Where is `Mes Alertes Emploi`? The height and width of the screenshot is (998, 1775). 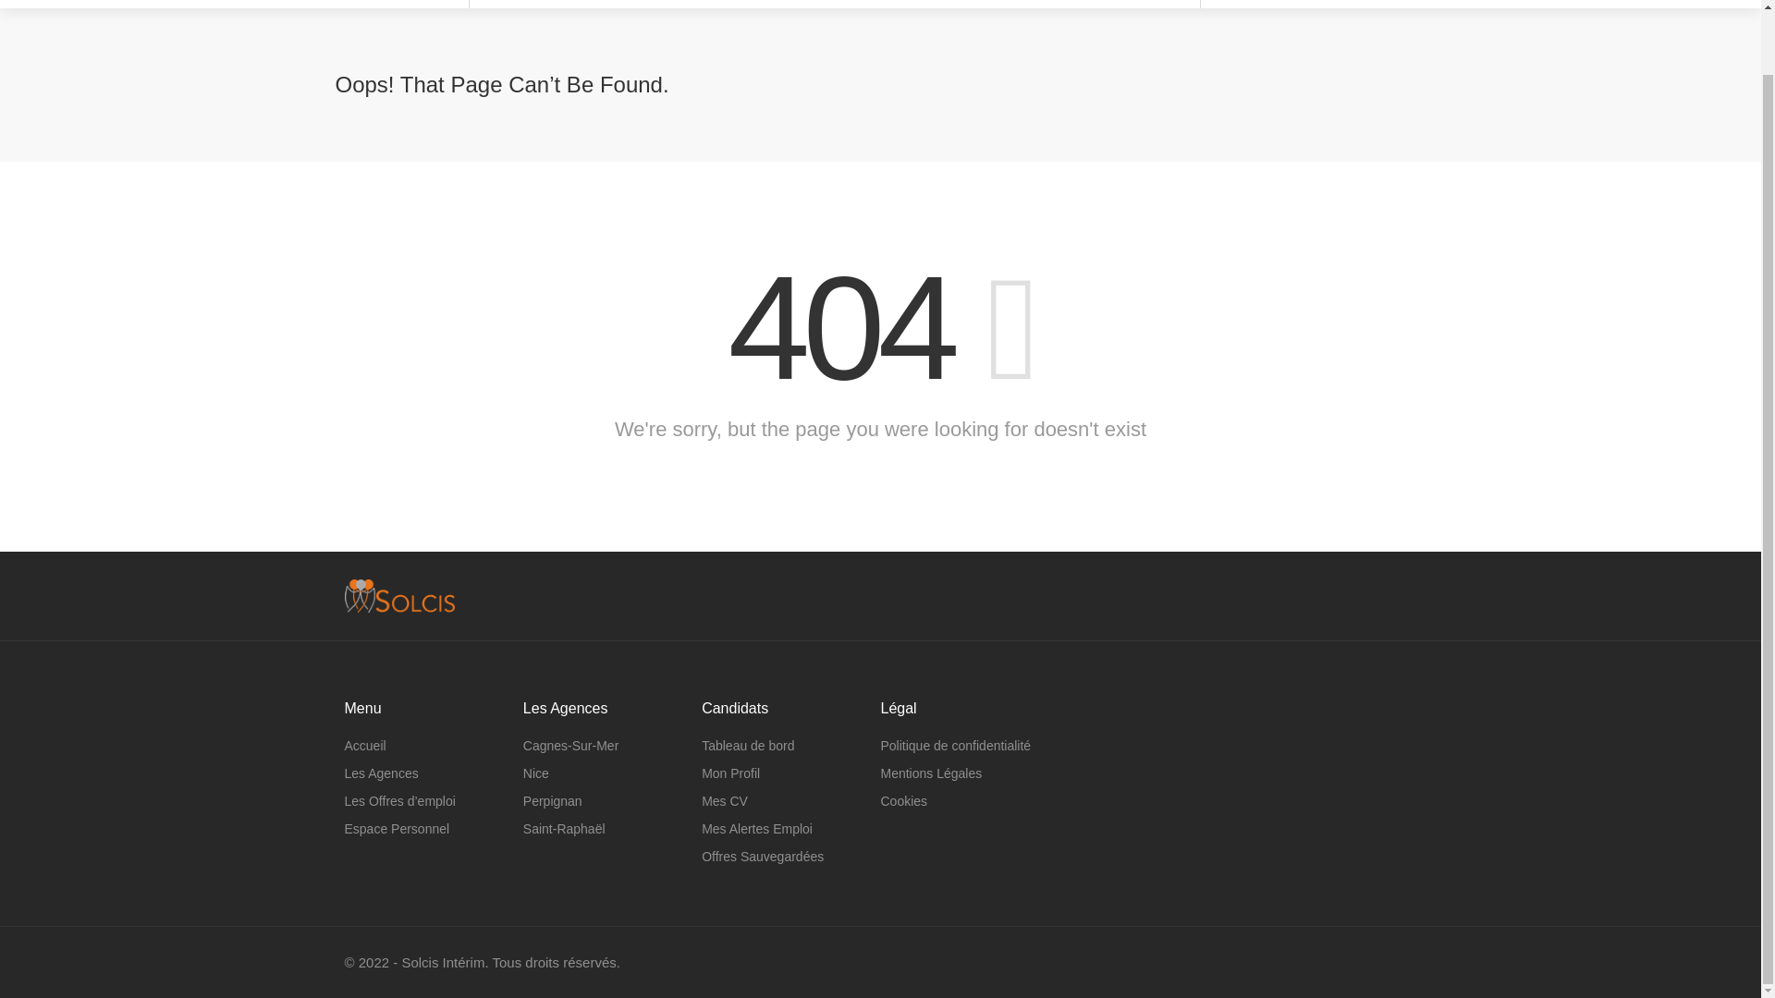
Mes Alertes Emploi is located at coordinates (756, 829).